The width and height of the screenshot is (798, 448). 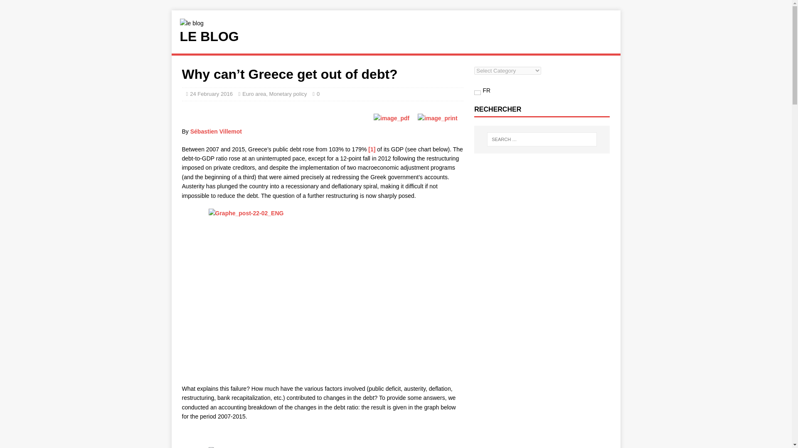 What do you see at coordinates (288, 94) in the screenshot?
I see `Monetary policy` at bounding box center [288, 94].